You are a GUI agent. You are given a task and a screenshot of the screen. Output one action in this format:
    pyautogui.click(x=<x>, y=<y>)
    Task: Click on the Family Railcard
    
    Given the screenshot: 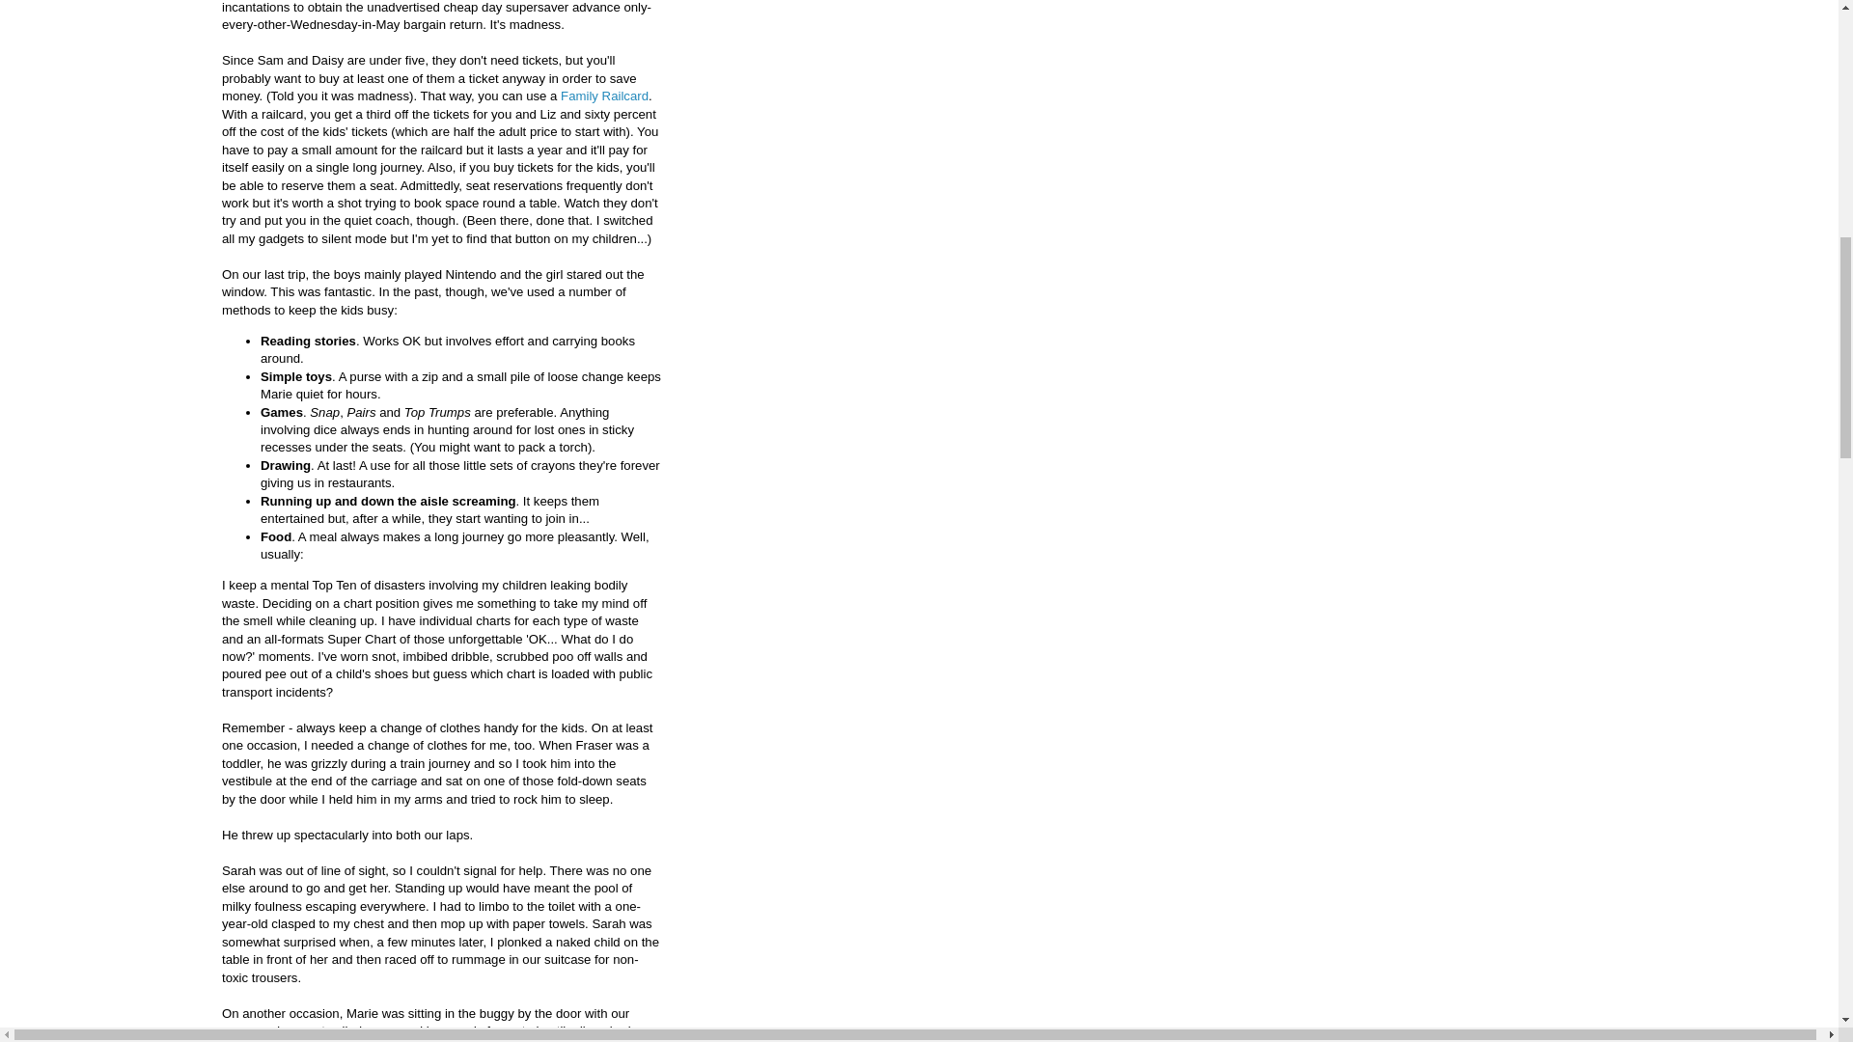 What is the action you would take?
    pyautogui.click(x=604, y=95)
    